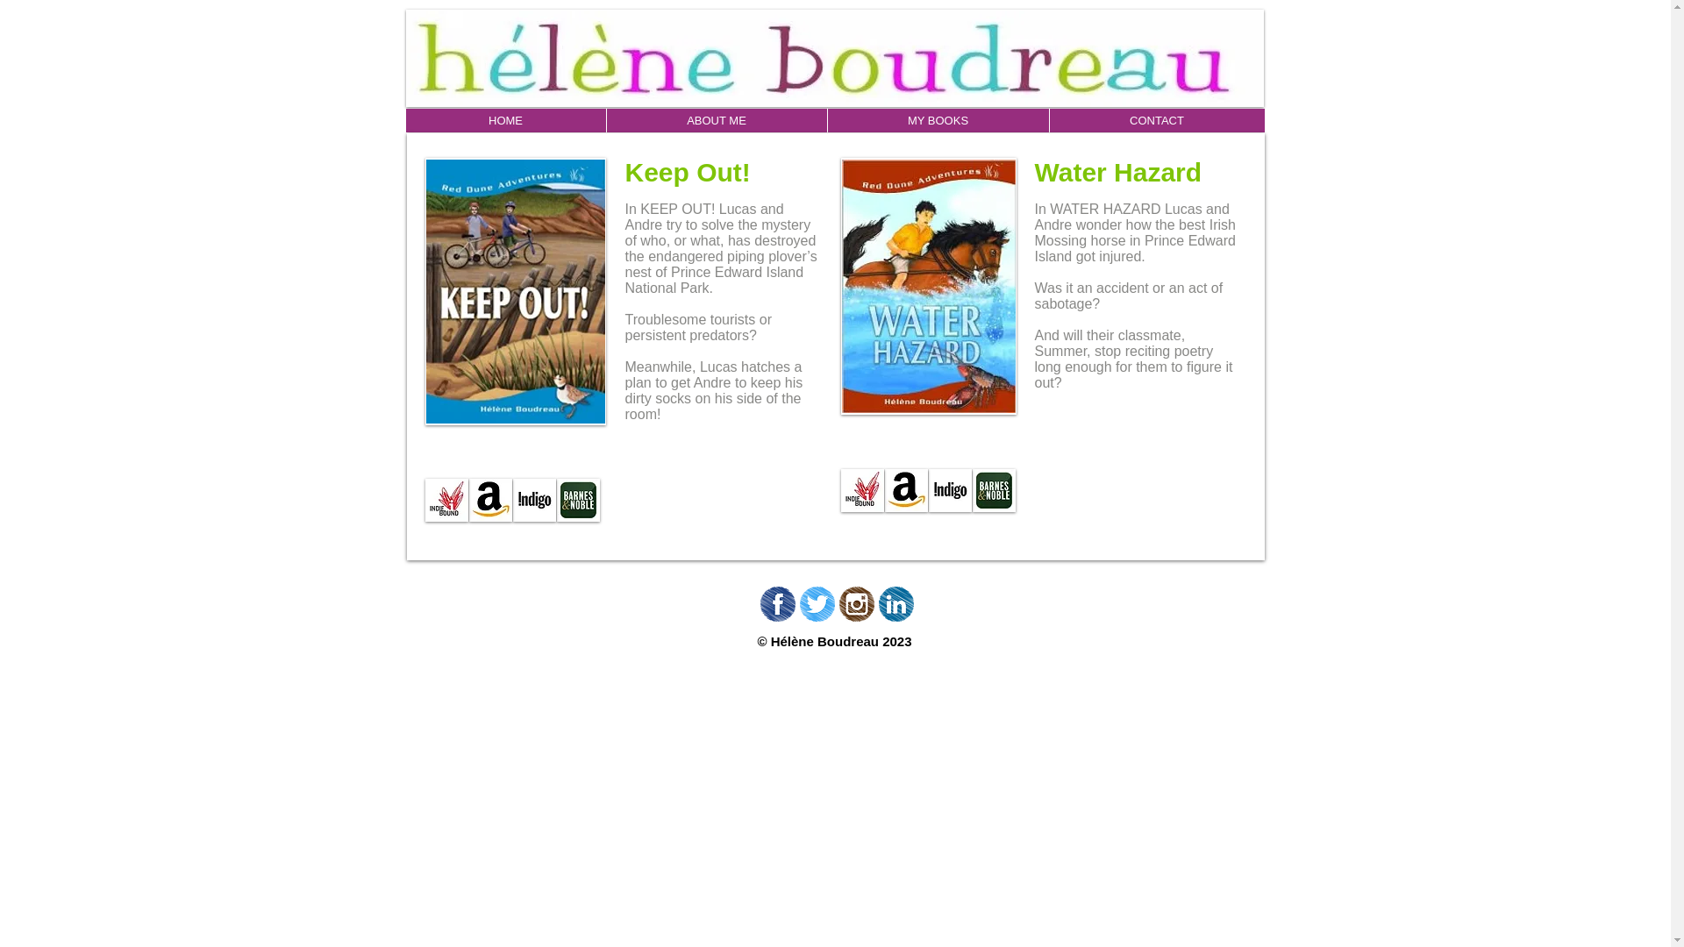  What do you see at coordinates (505, 121) in the screenshot?
I see `HOME` at bounding box center [505, 121].